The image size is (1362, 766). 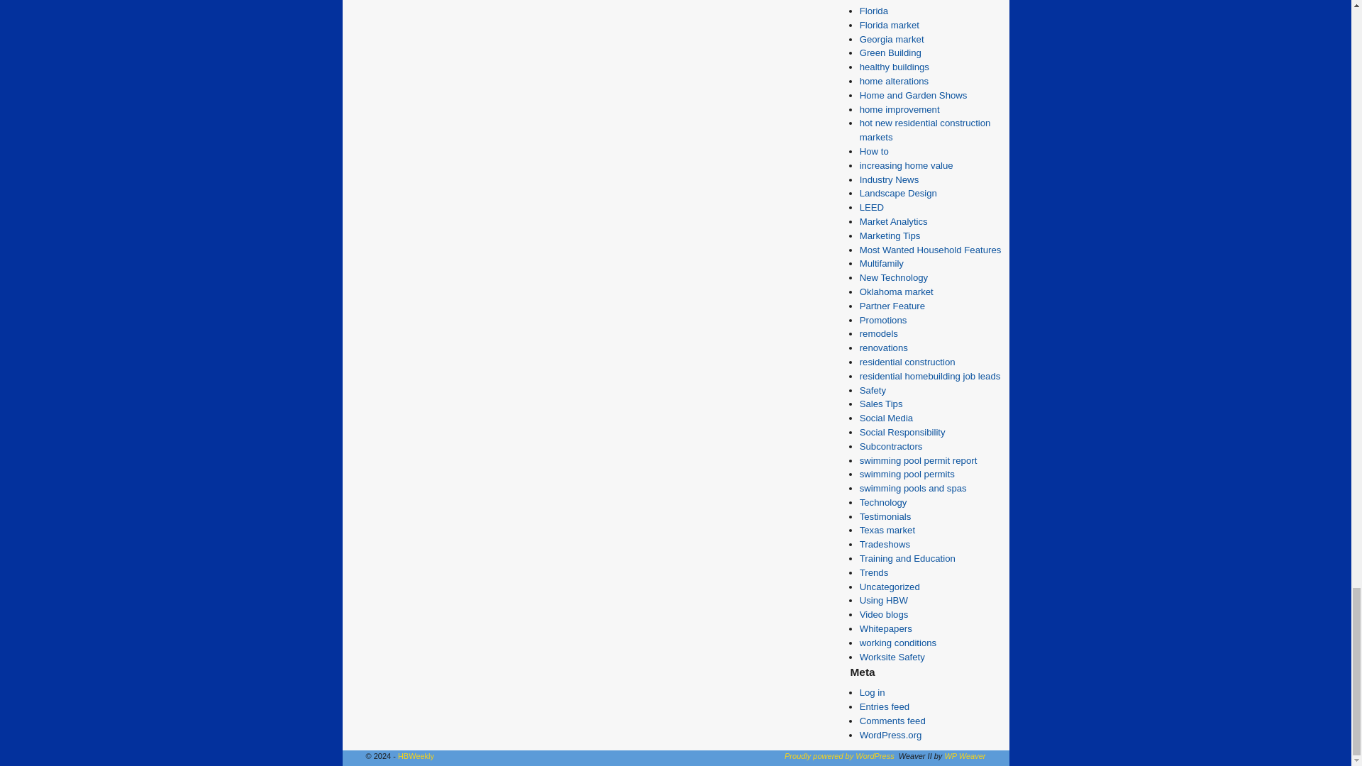 What do you see at coordinates (898, 1) in the screenshot?
I see `Featured County Reports ` at bounding box center [898, 1].